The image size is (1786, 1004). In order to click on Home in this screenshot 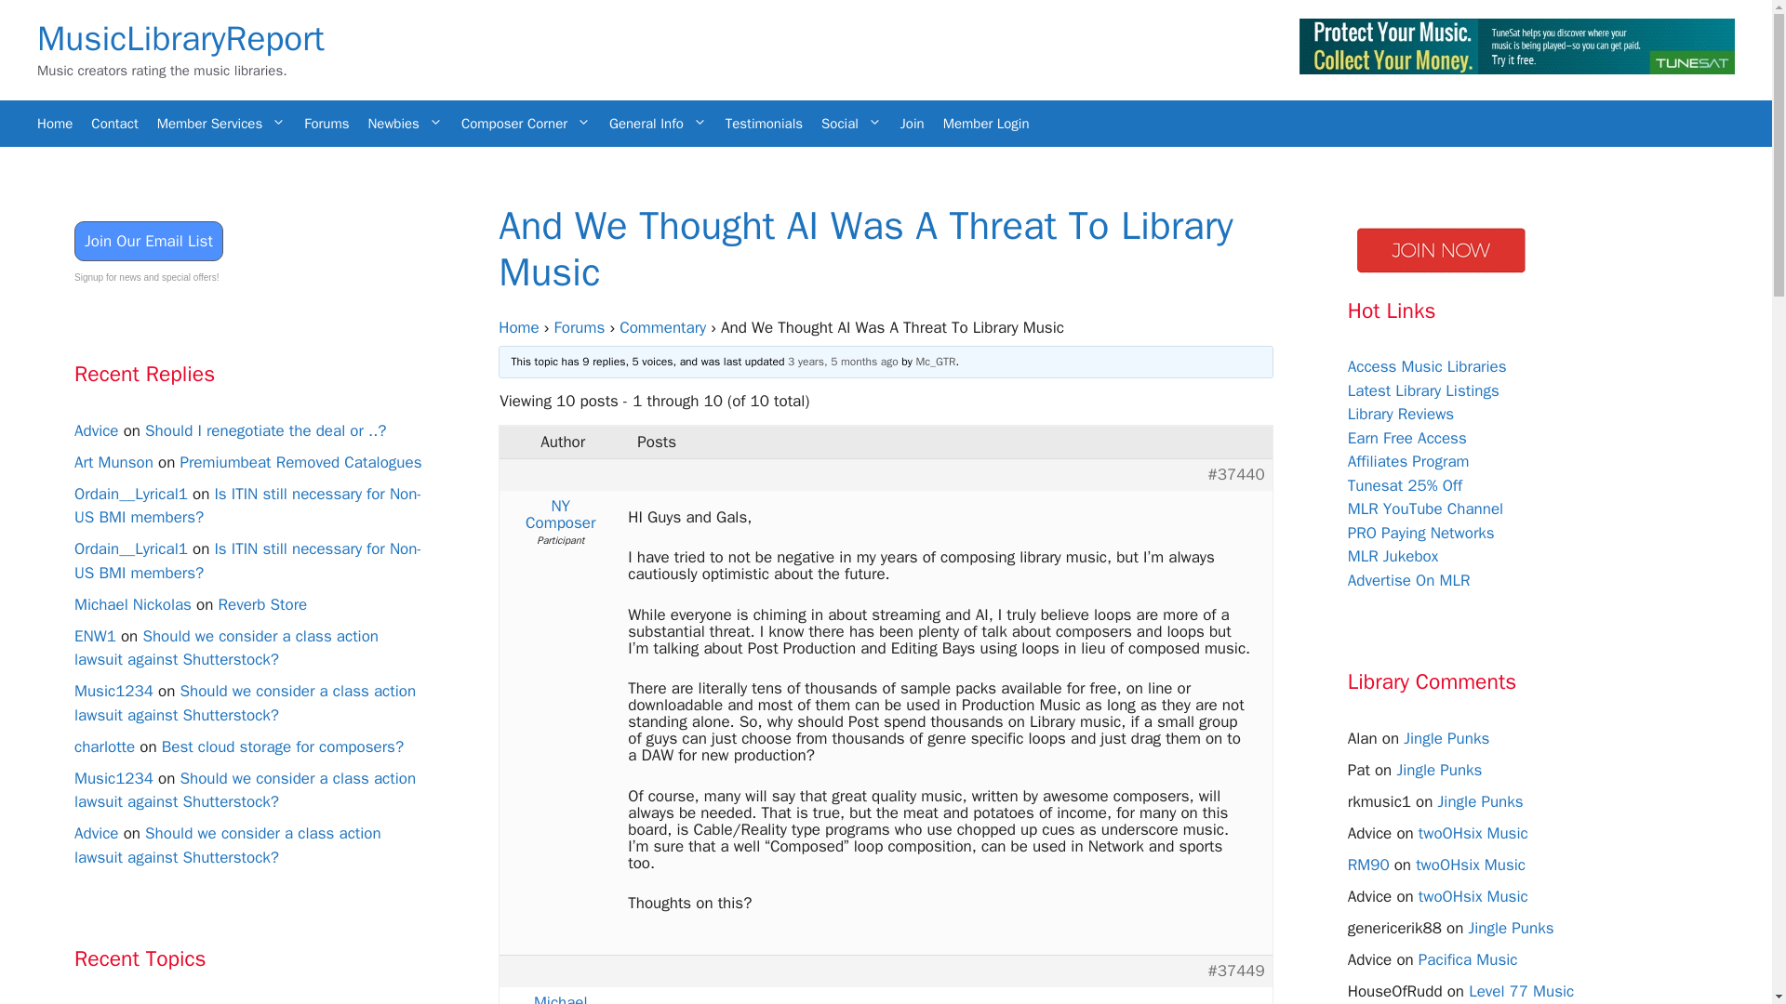, I will do `click(55, 123)`.